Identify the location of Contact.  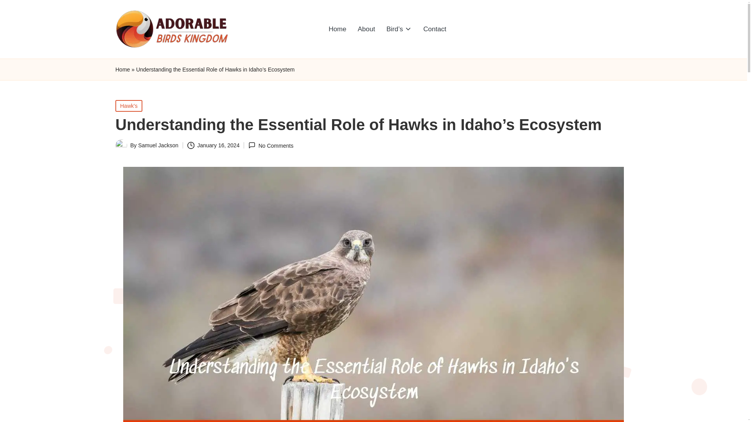
(435, 29).